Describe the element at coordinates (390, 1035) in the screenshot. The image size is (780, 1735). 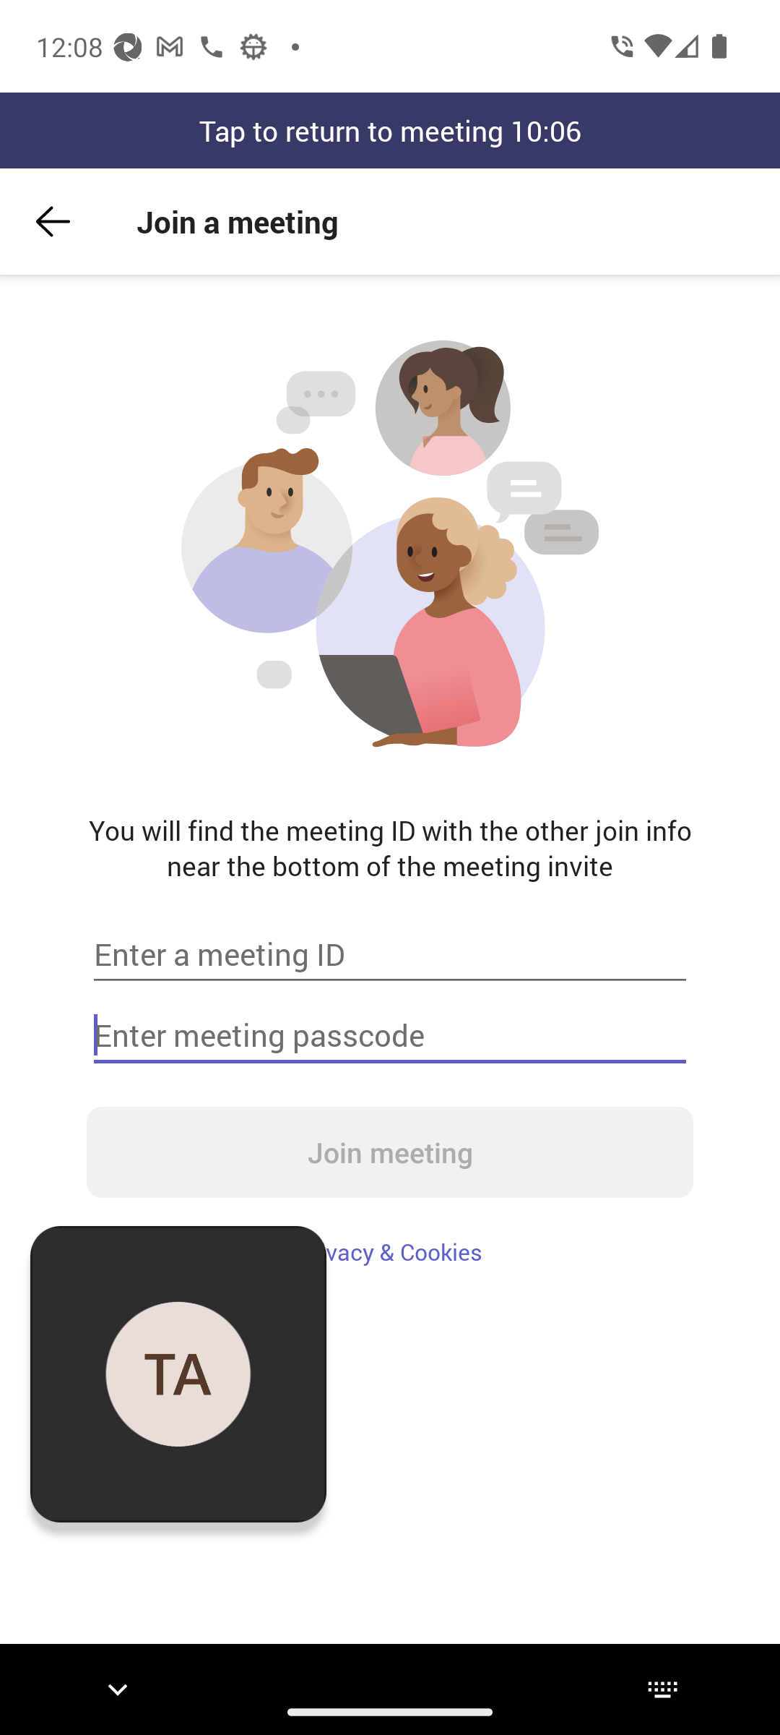
I see `Enter meeting passcode` at that location.